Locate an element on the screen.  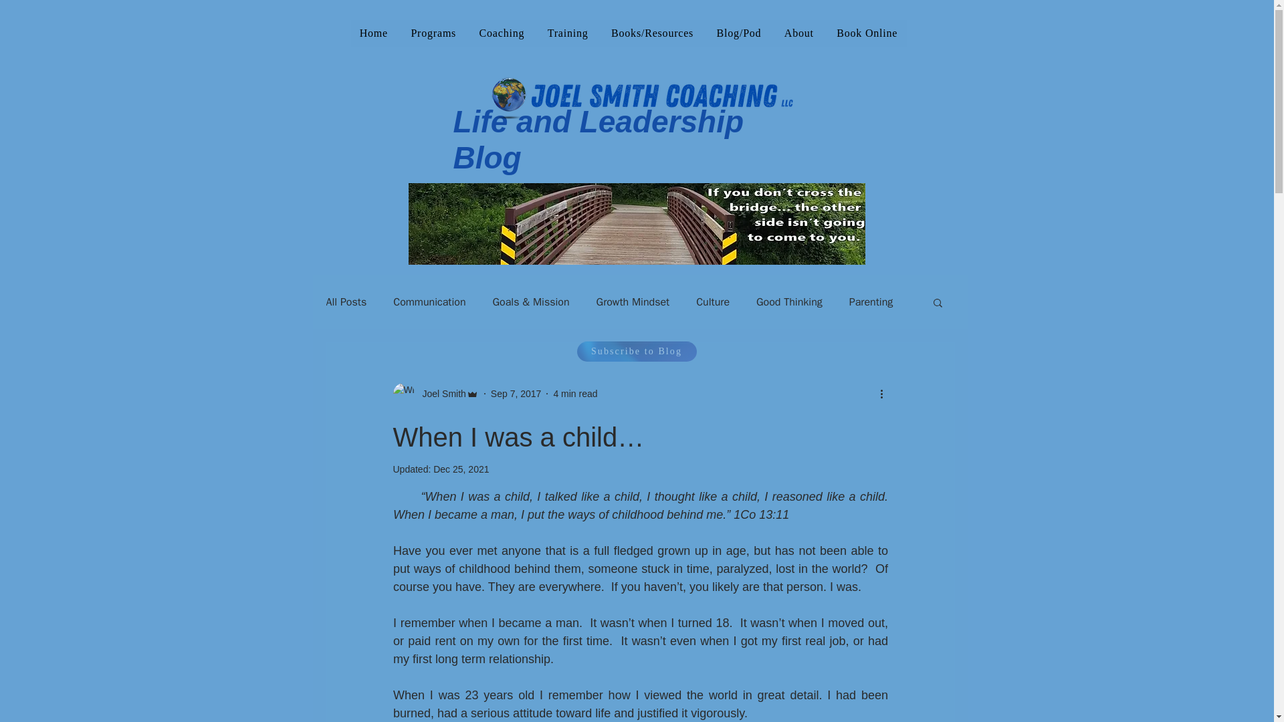
4 min read is located at coordinates (575, 393).